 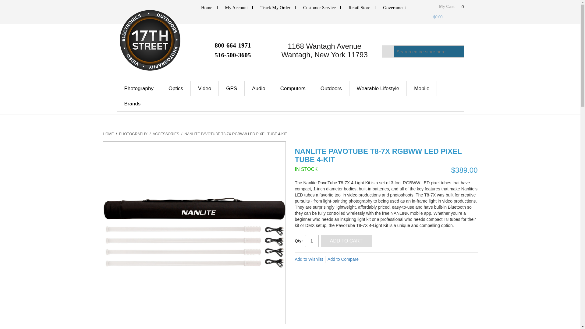 I want to click on Customer Service, so click(x=319, y=8).